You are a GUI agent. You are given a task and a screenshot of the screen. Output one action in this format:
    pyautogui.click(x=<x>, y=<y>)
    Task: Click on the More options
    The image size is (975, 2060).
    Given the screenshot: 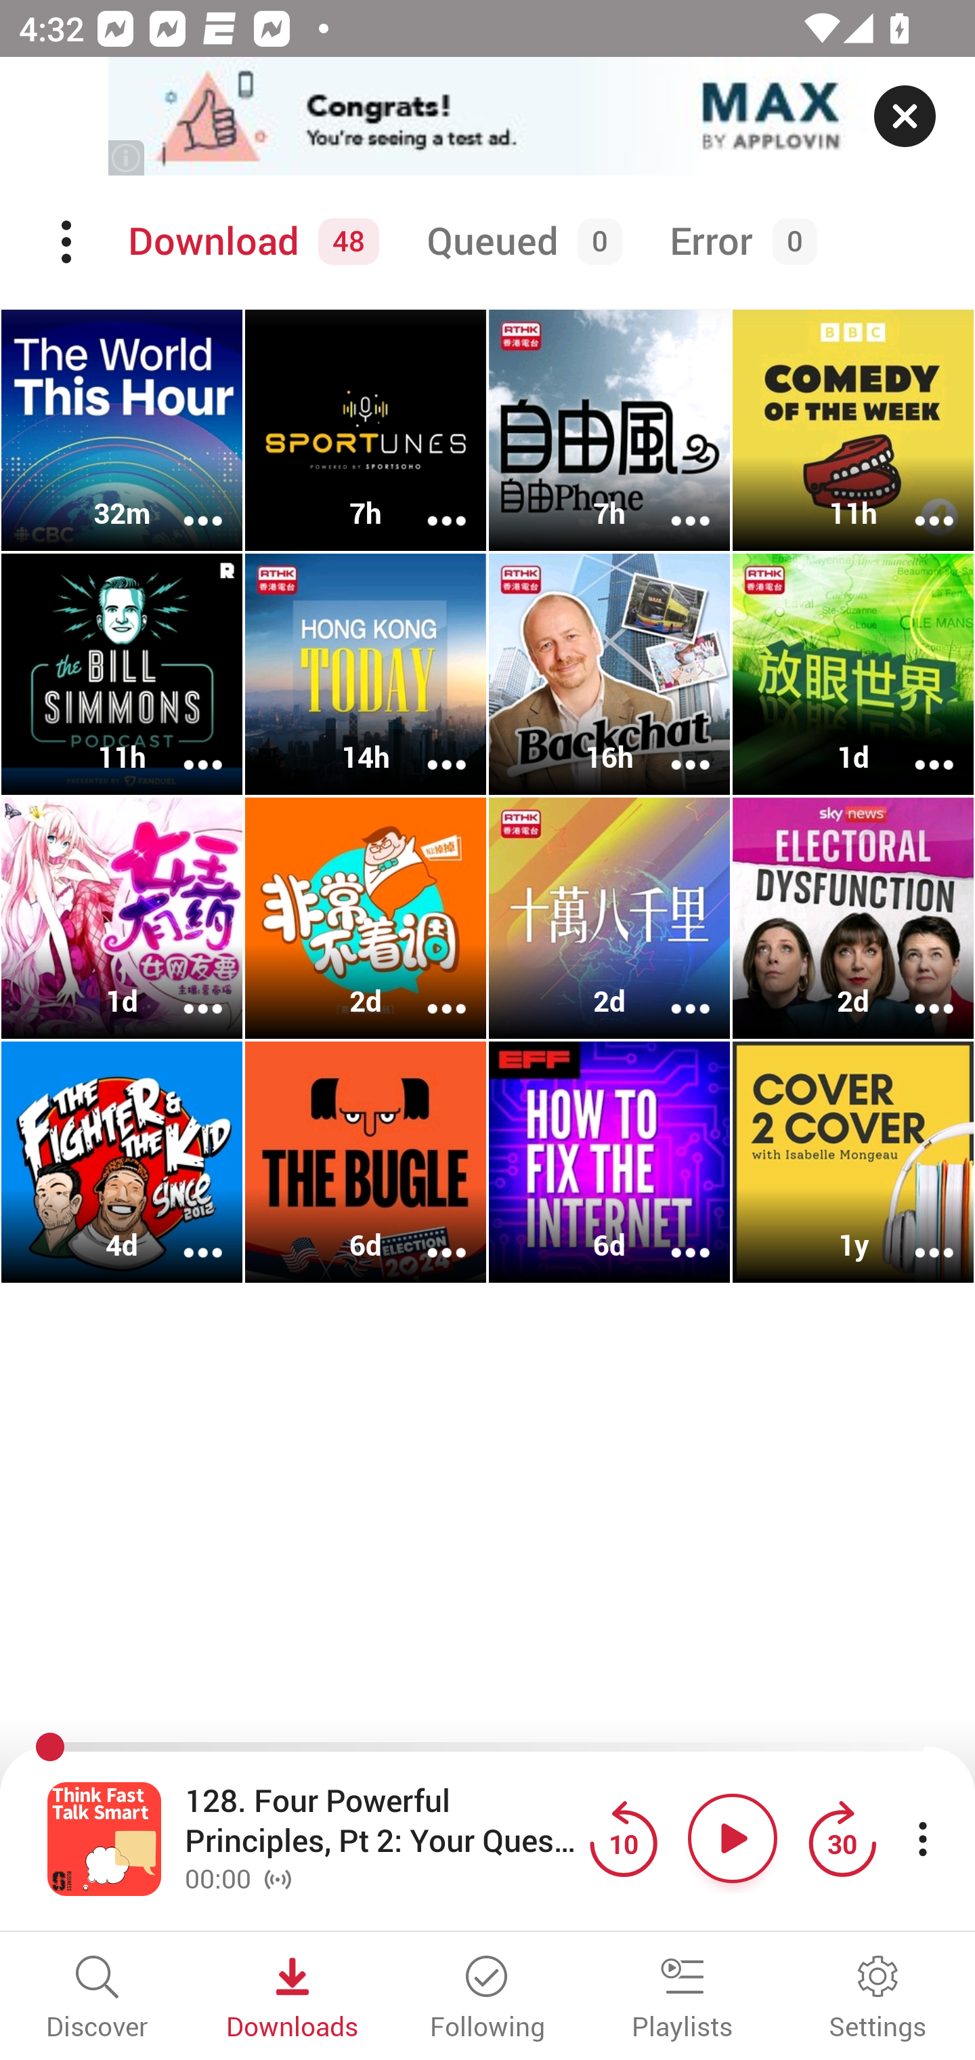 What is the action you would take?
    pyautogui.click(x=917, y=991)
    